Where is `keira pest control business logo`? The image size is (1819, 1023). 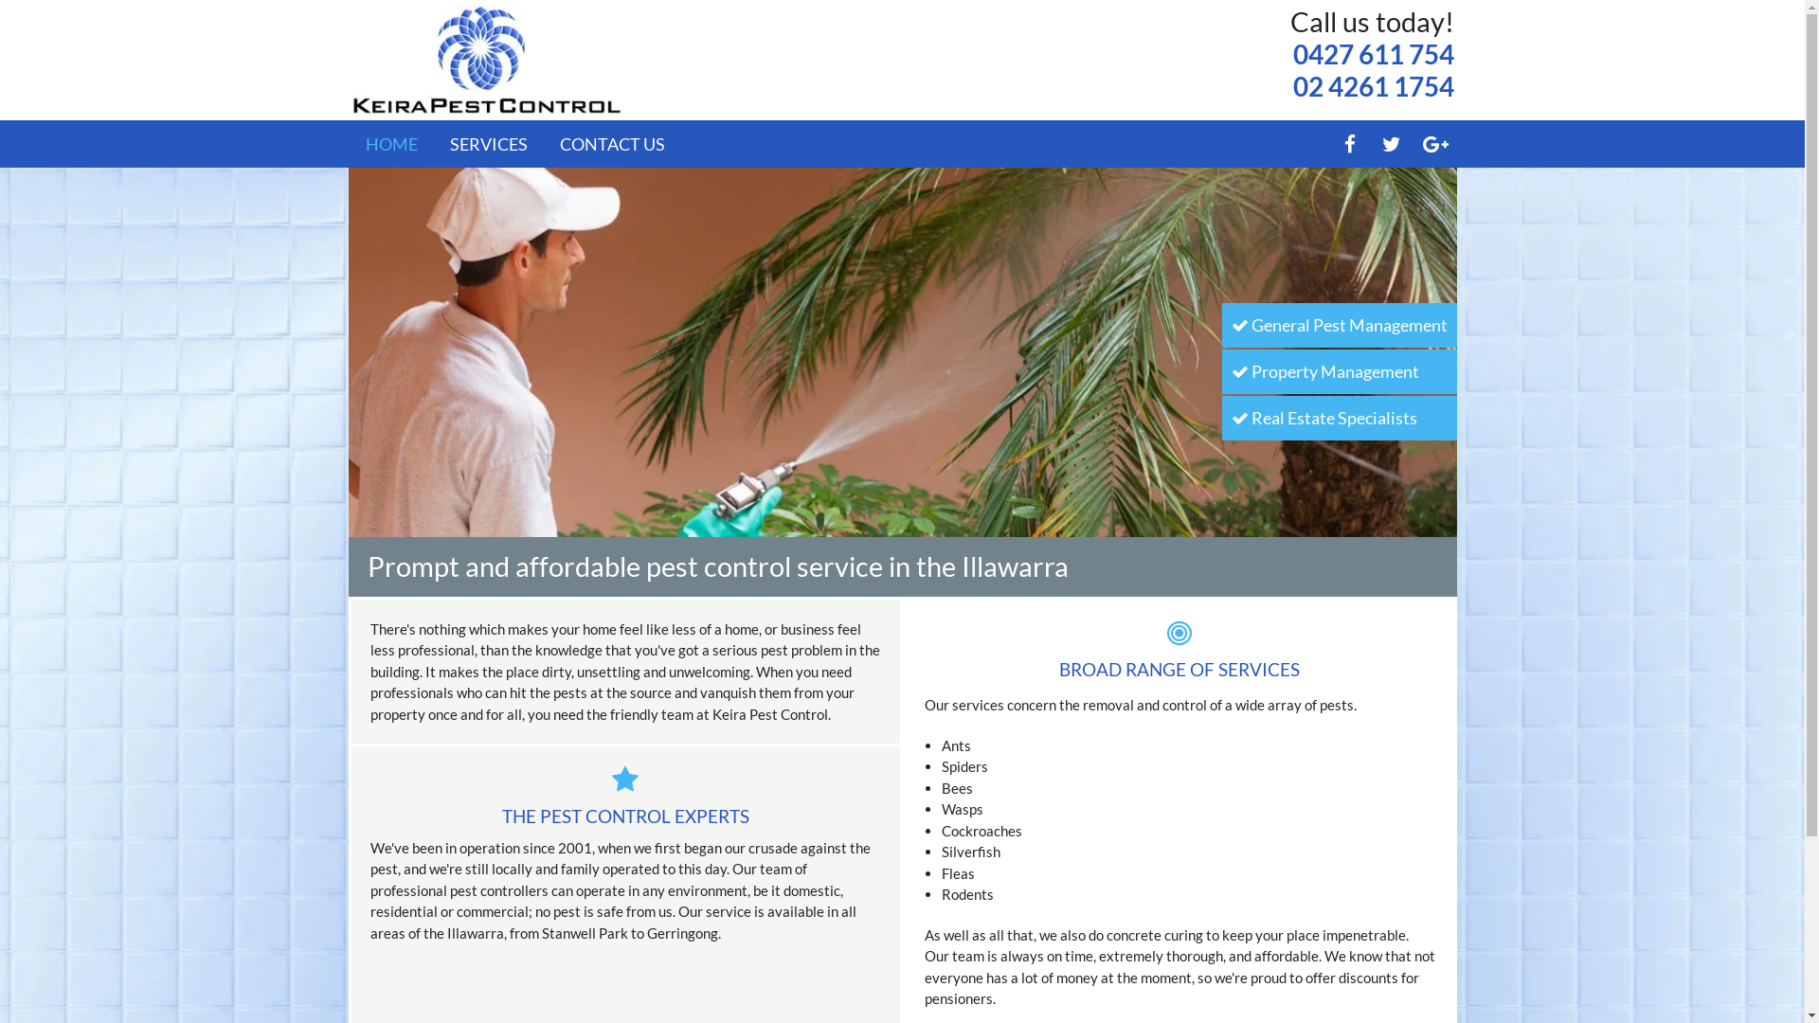 keira pest control business logo is located at coordinates (487, 61).